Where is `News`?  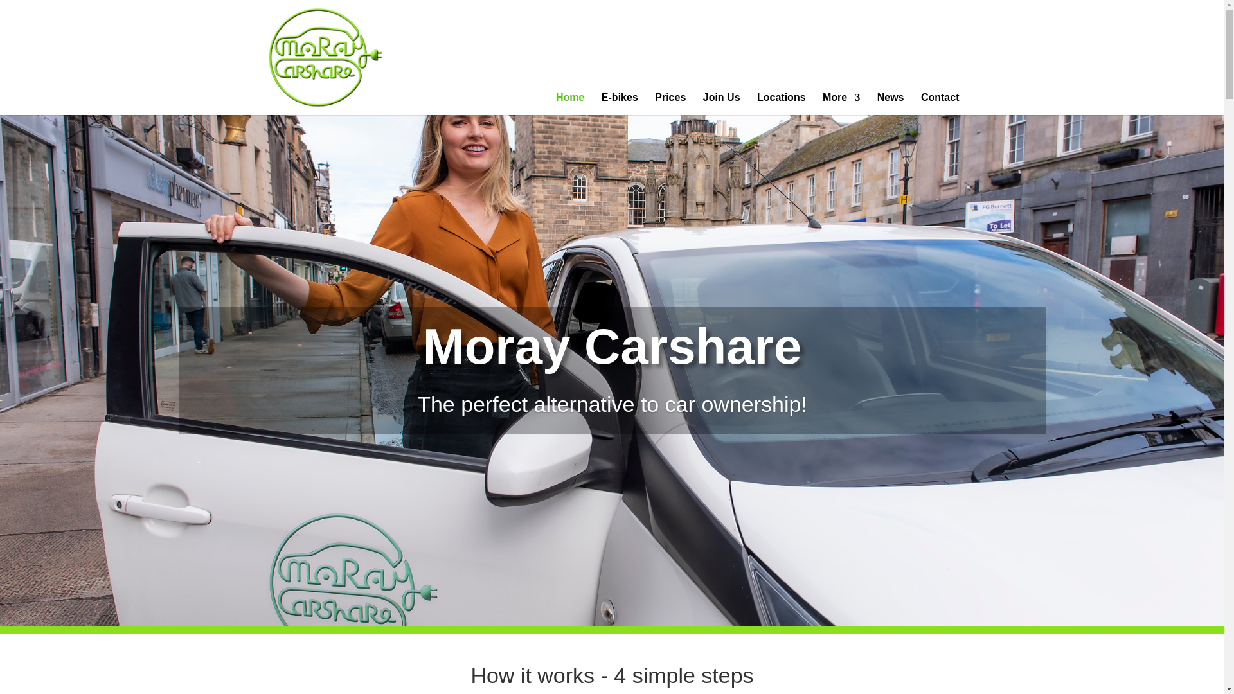
News is located at coordinates (891, 104).